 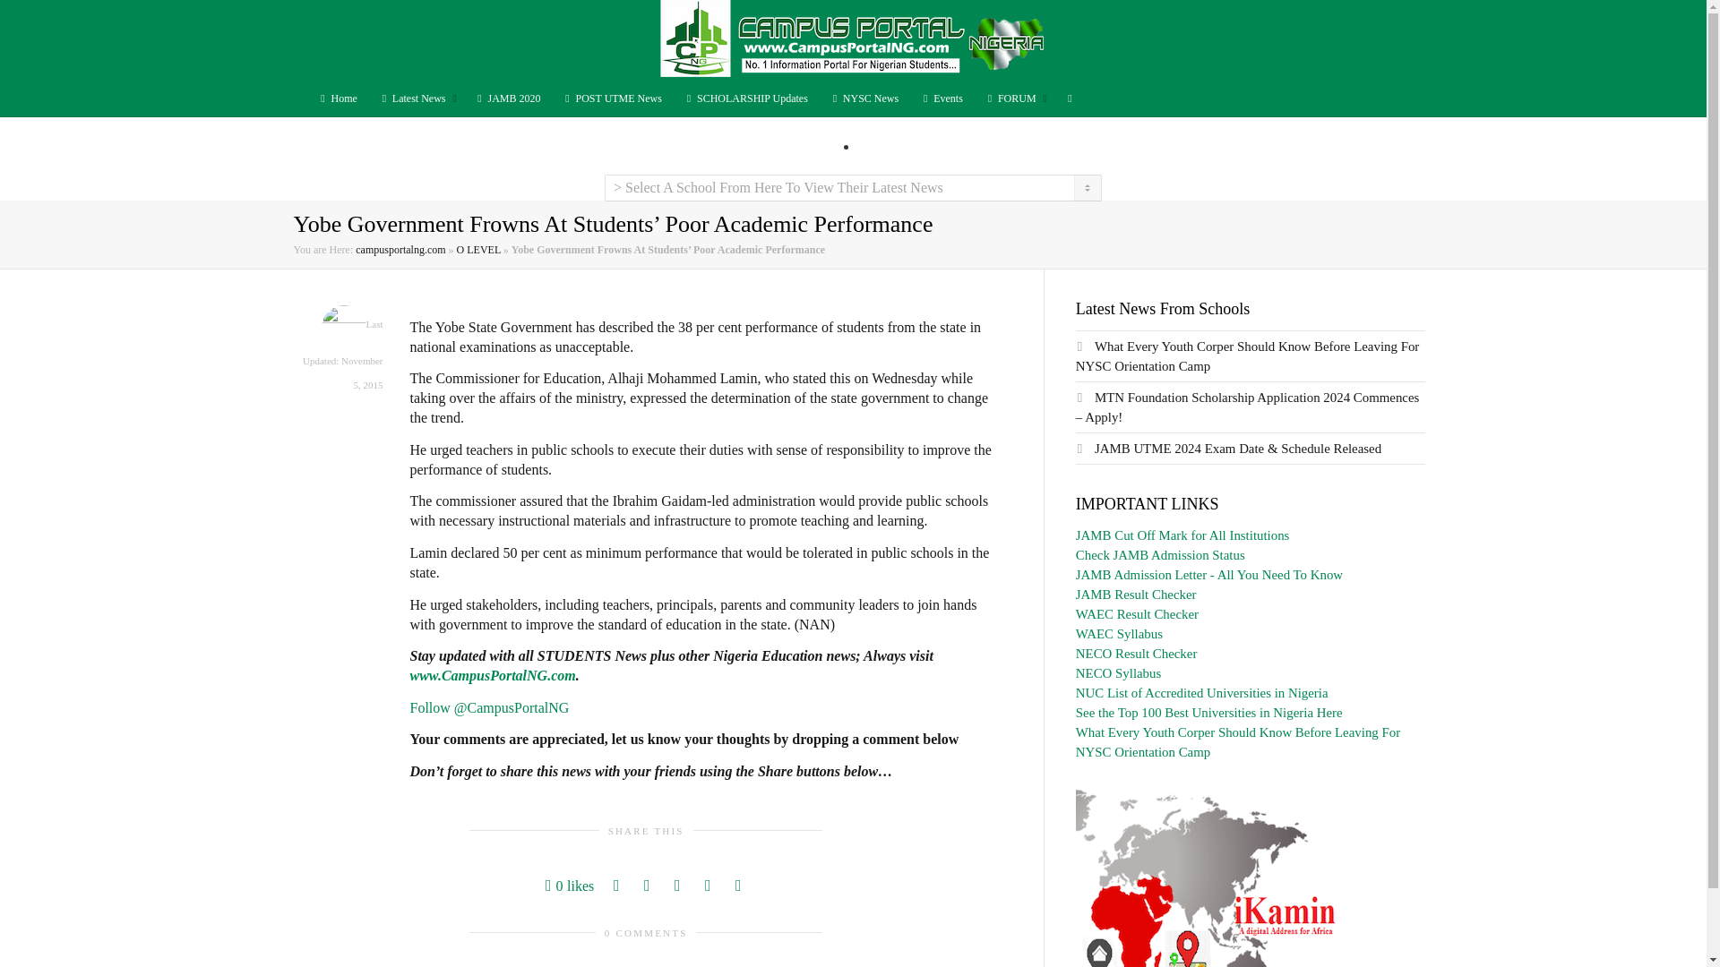 What do you see at coordinates (745, 98) in the screenshot?
I see `SCHOLARSHIP Updates` at bounding box center [745, 98].